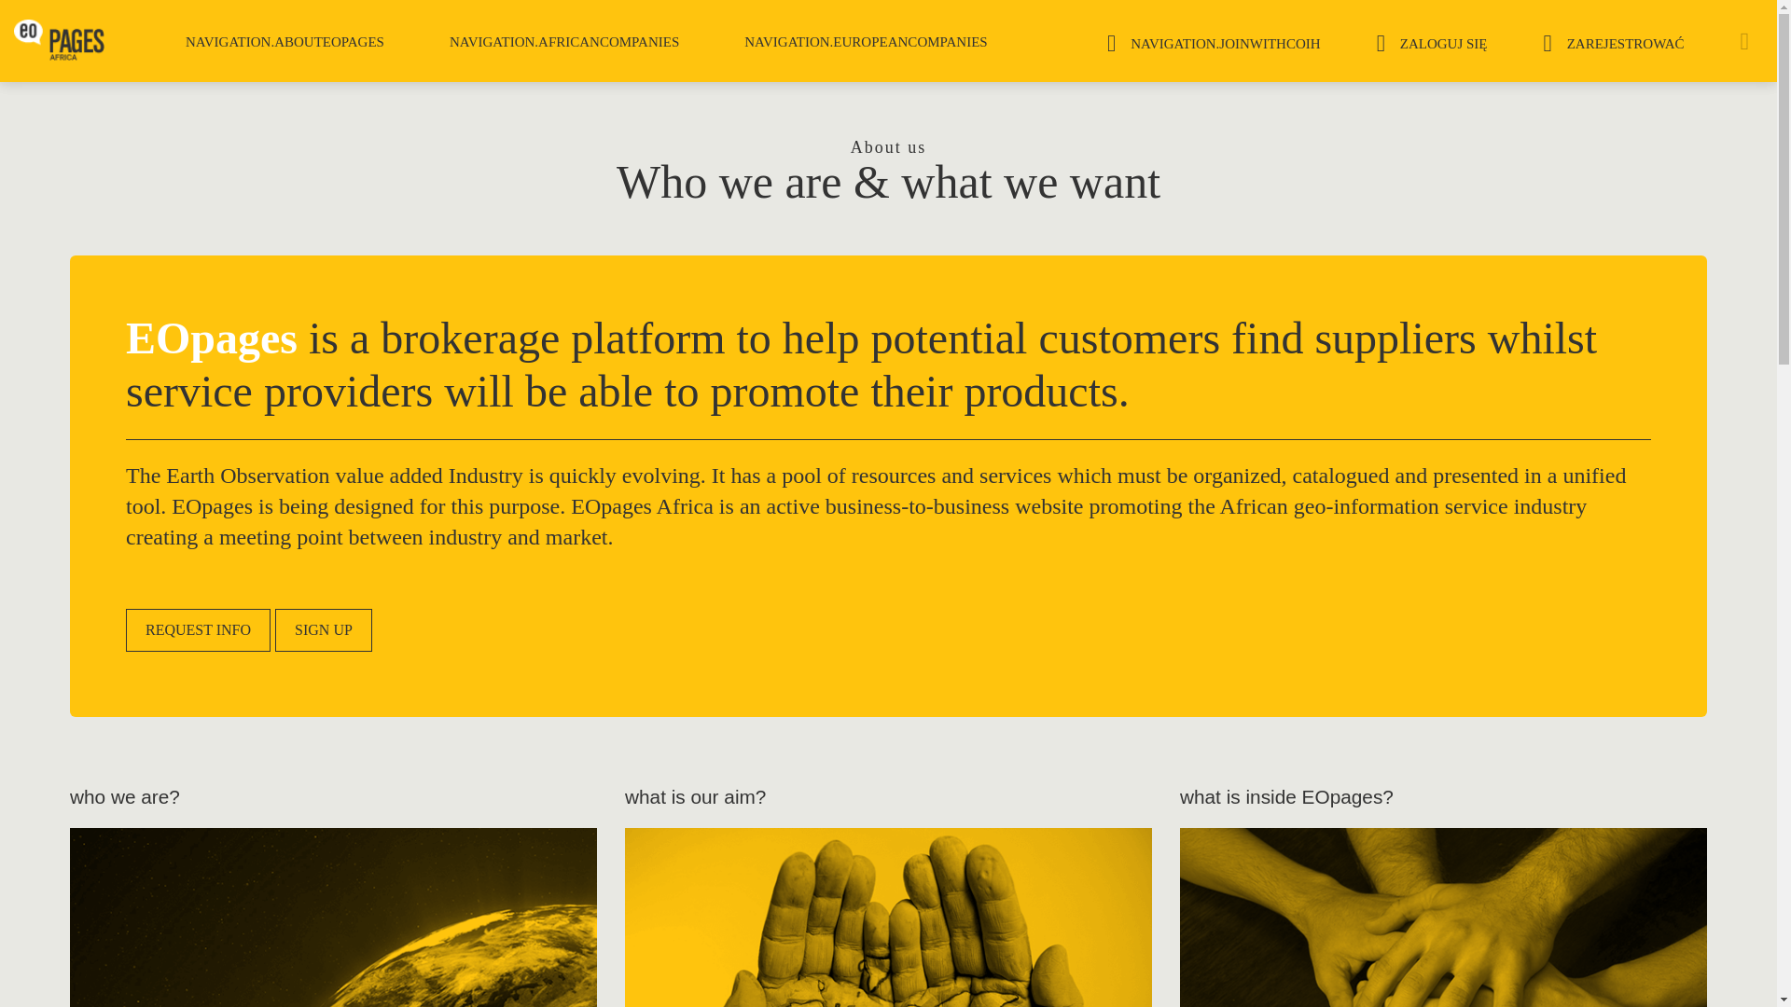 The image size is (1791, 1007). Describe the element at coordinates (888, 917) in the screenshot. I see `What is our aim?` at that location.